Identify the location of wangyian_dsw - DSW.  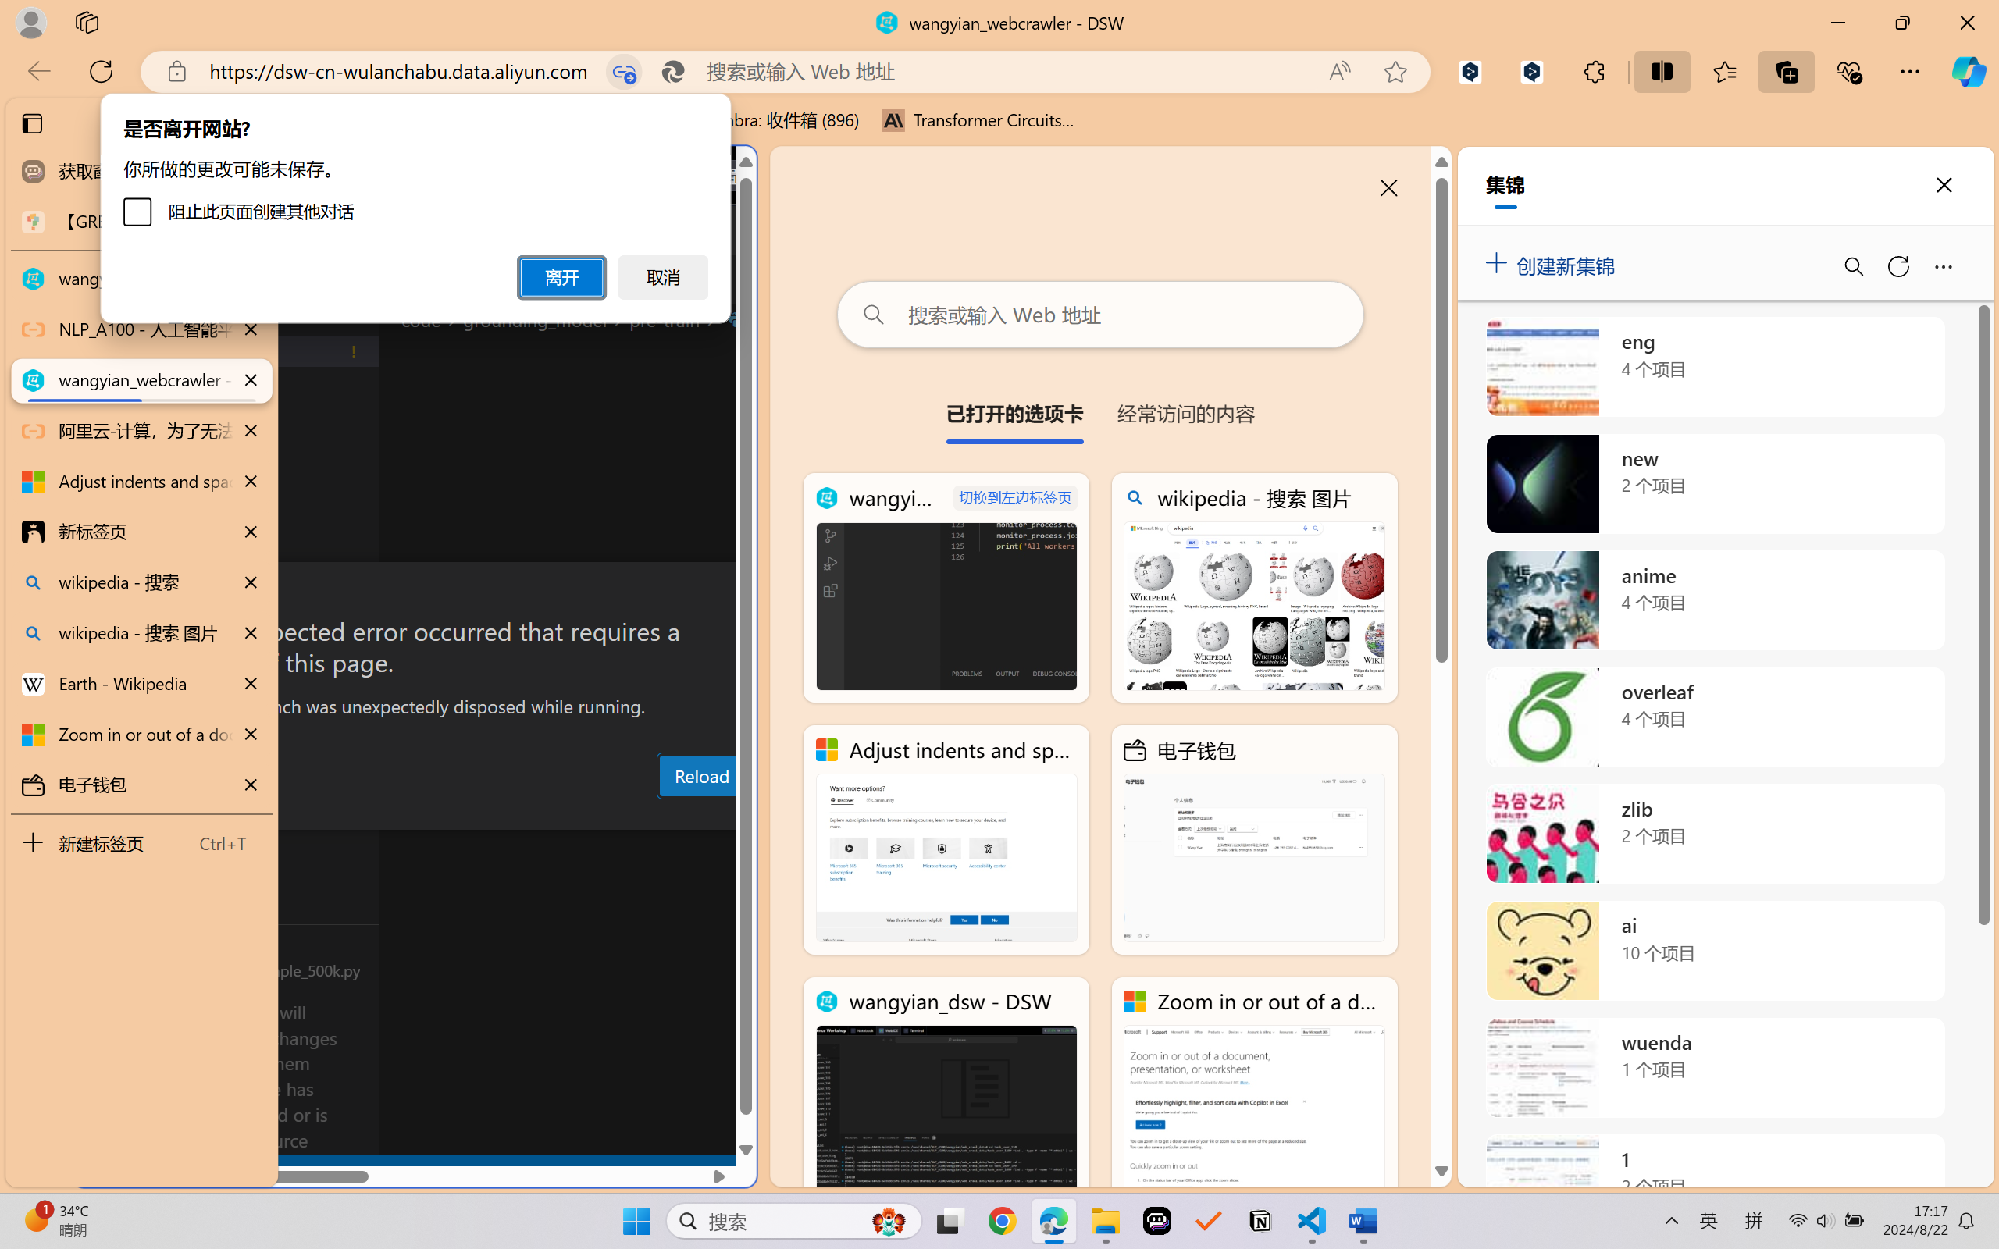
(946, 1091).